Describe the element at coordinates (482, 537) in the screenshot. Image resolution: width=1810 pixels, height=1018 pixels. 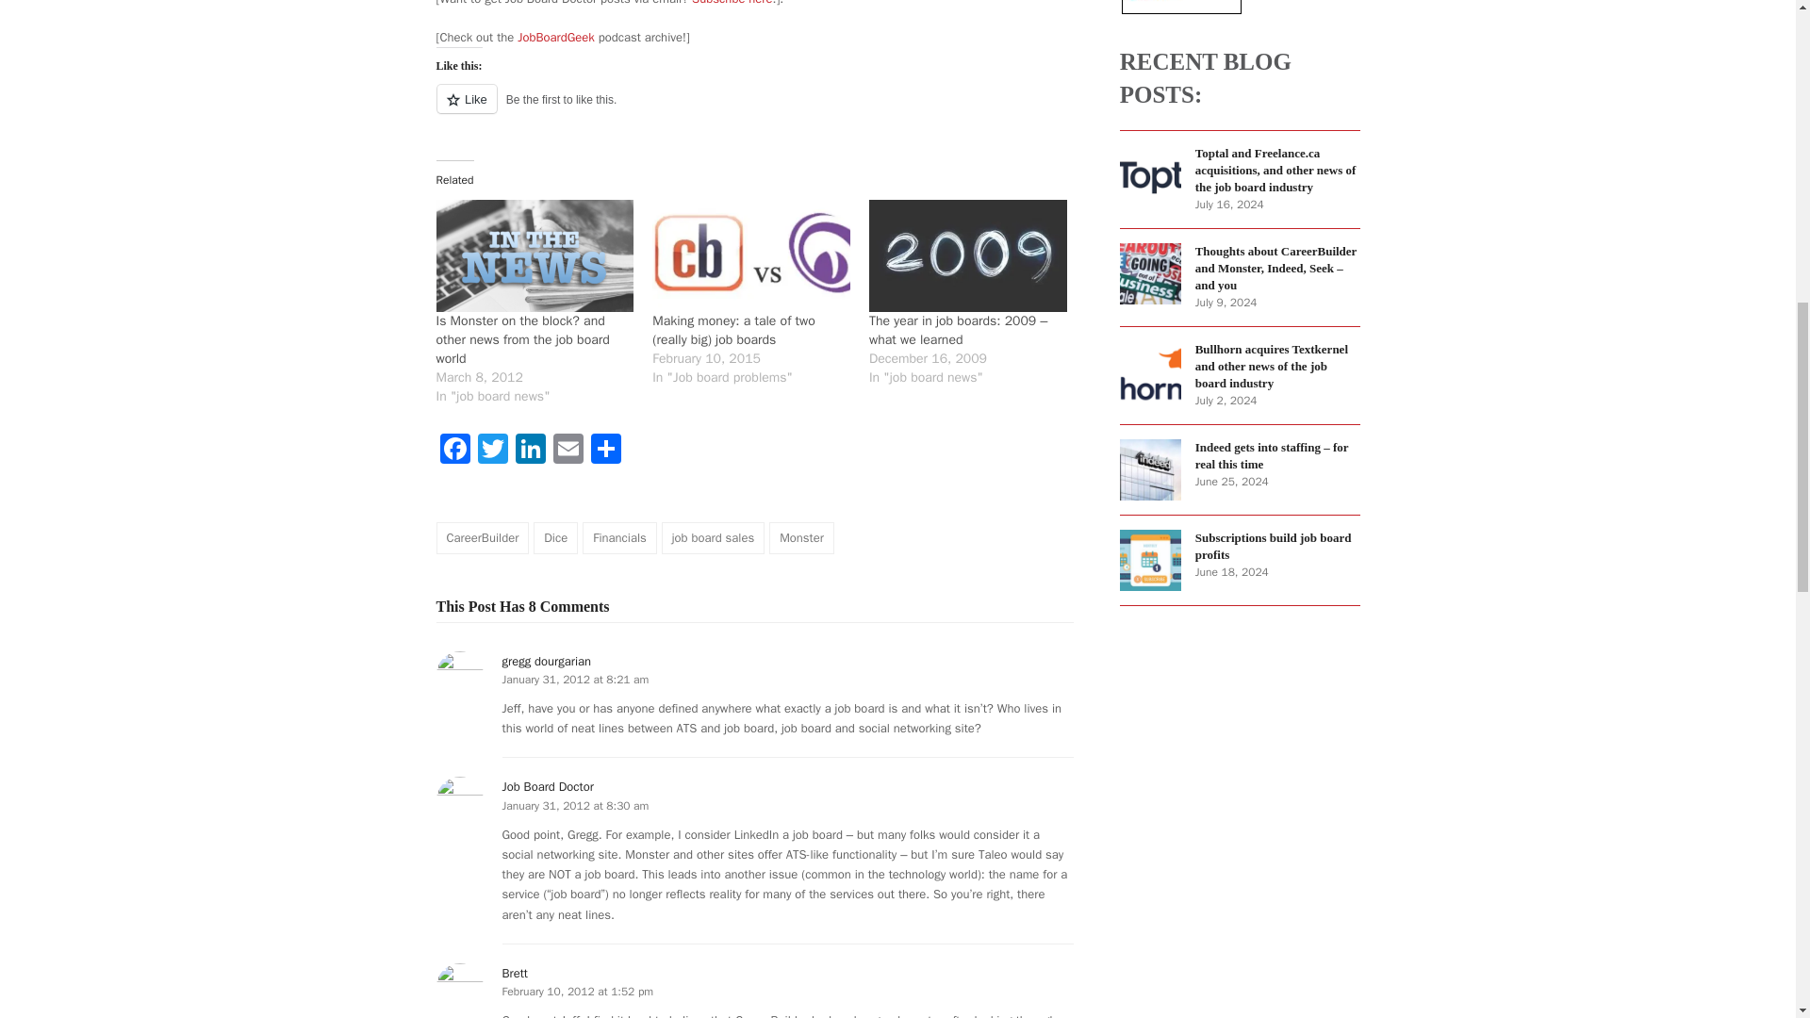
I see `CareerBuilder` at that location.